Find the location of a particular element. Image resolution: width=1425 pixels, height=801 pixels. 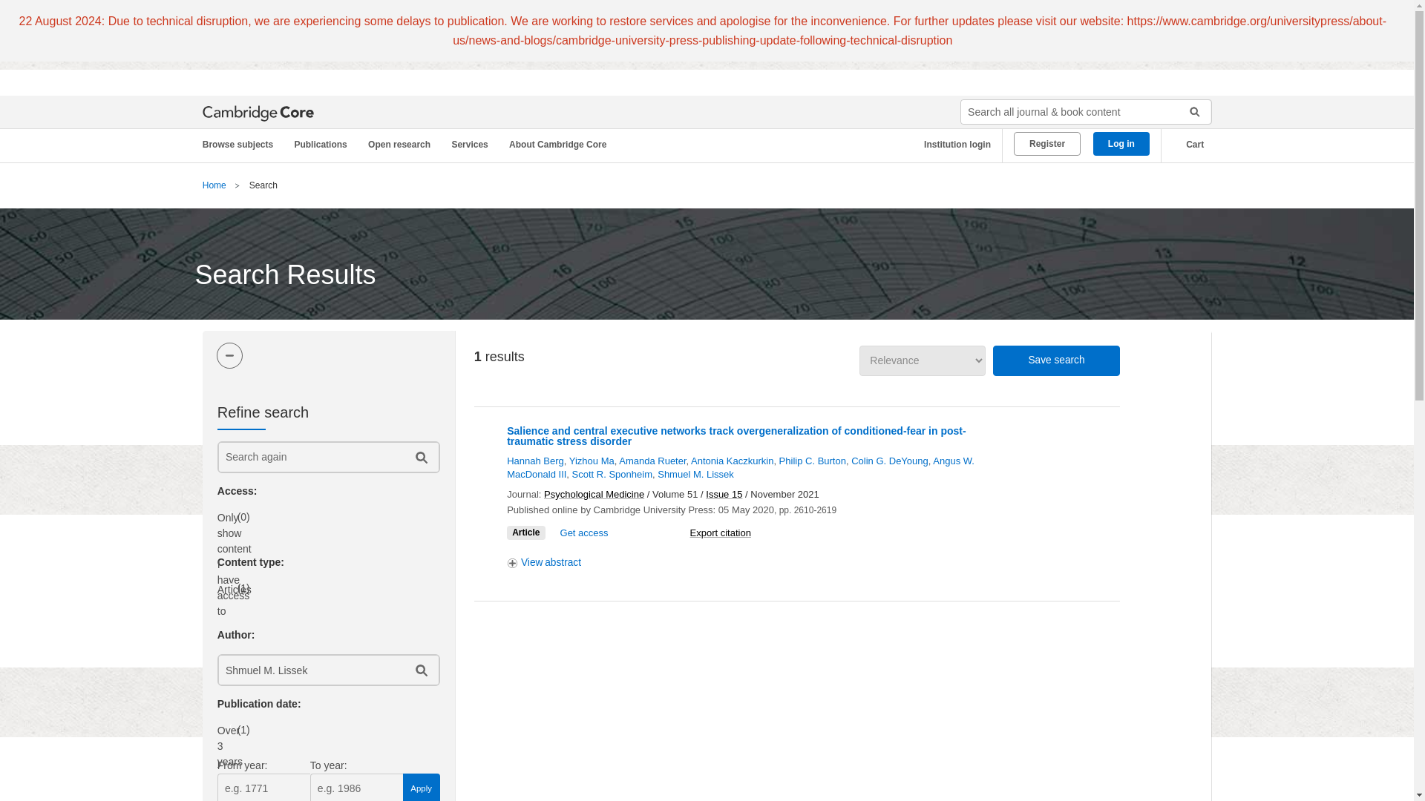

Submit search is located at coordinates (1189, 112).